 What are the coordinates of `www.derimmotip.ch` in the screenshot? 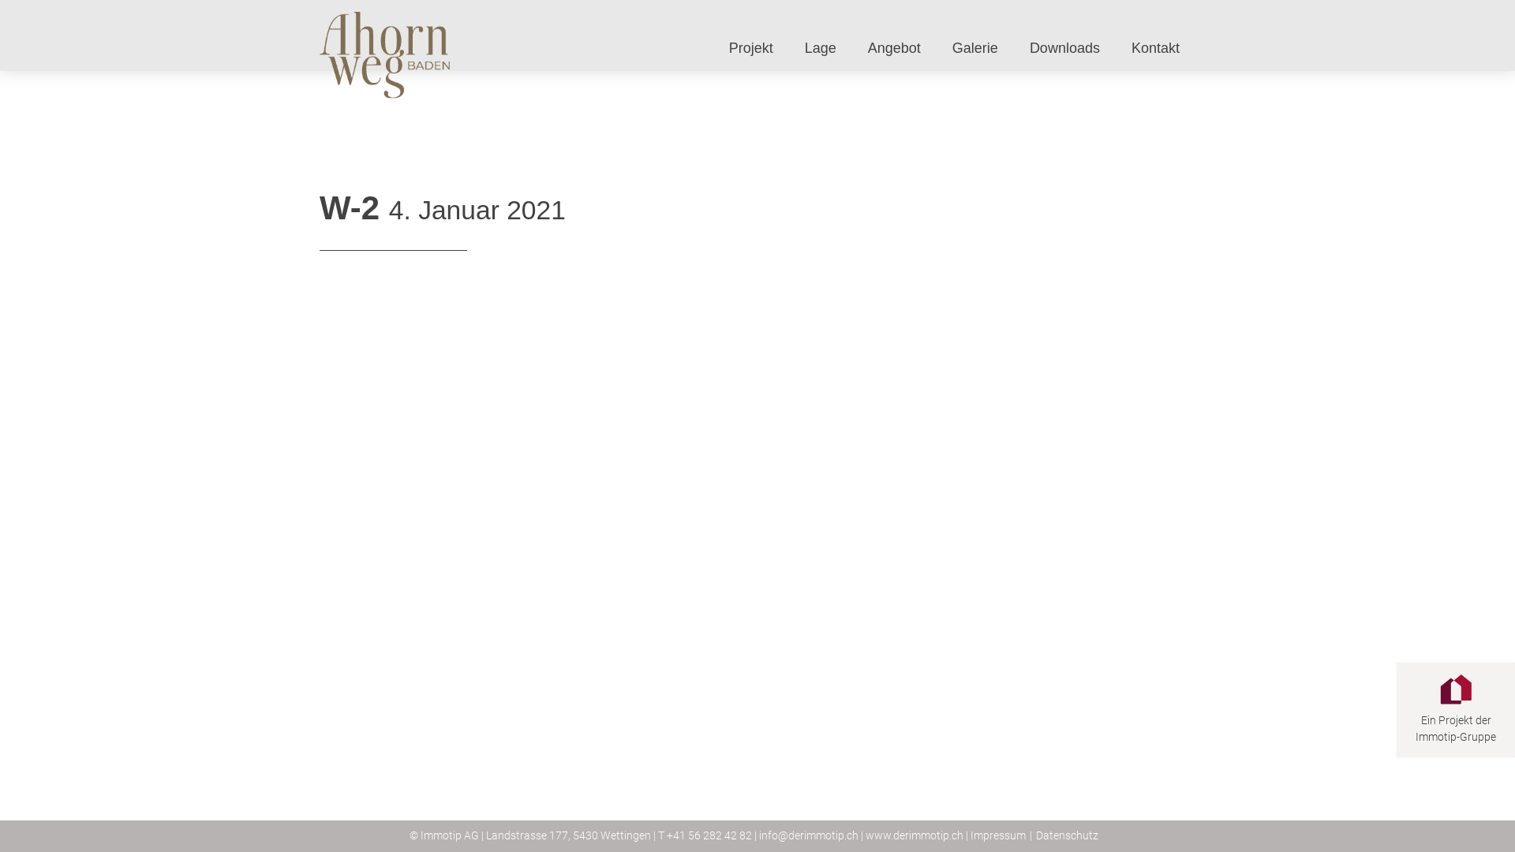 It's located at (914, 836).